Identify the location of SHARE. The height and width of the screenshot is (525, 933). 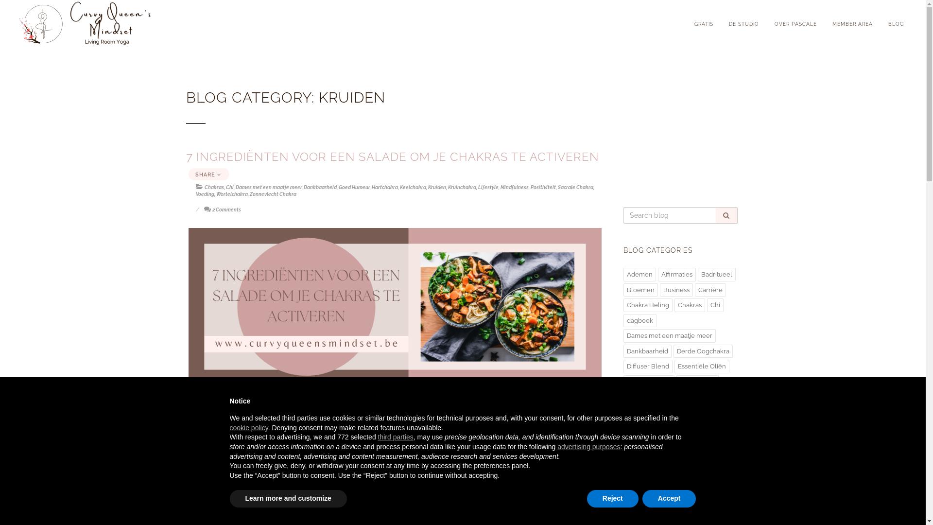
(209, 174).